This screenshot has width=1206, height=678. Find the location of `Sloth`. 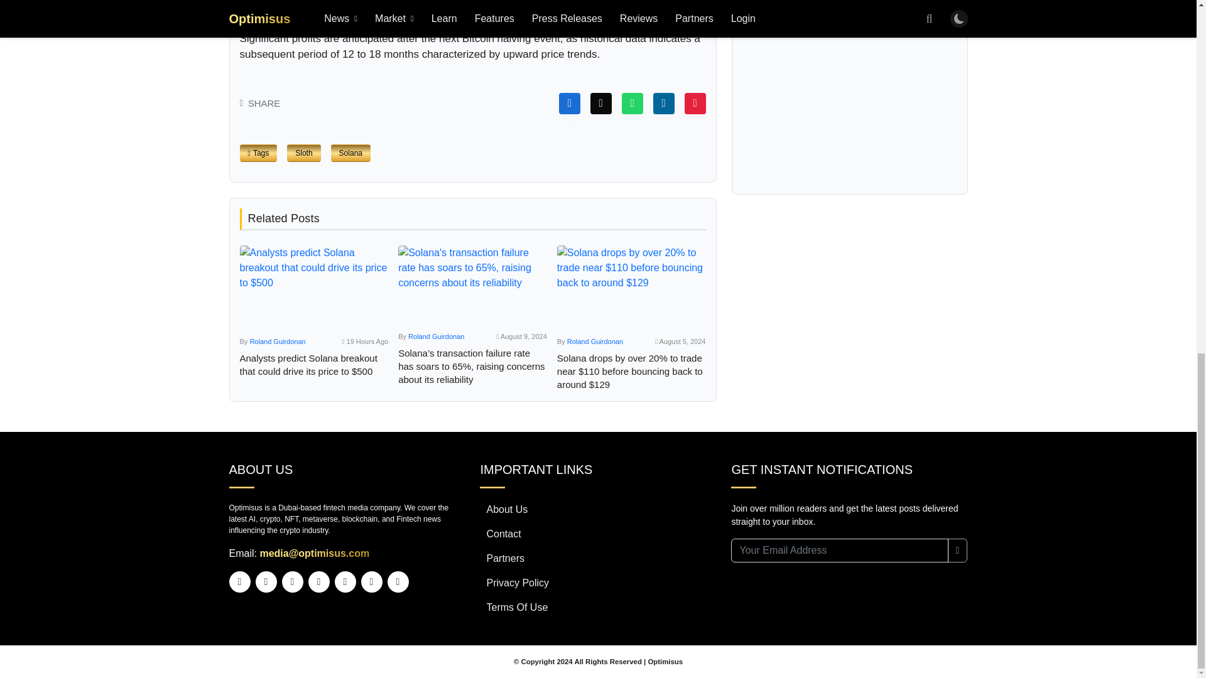

Sloth is located at coordinates (303, 153).